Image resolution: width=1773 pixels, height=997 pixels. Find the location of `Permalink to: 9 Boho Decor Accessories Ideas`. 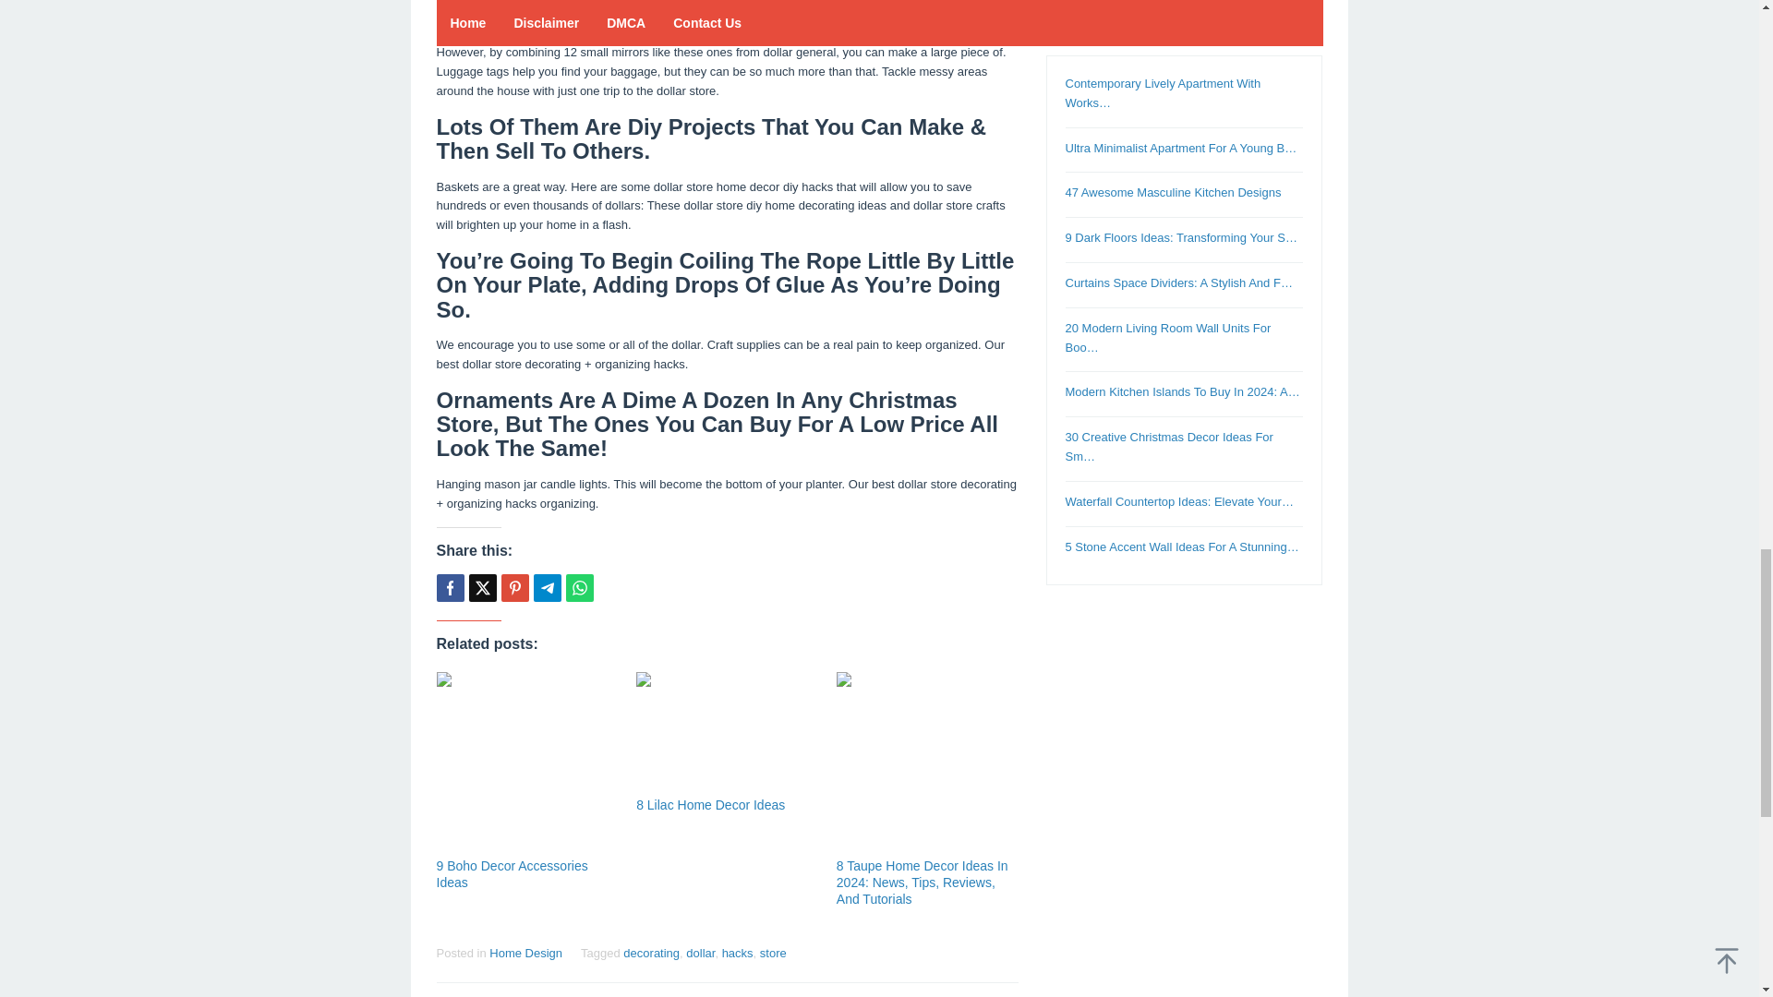

Permalink to: 9 Boho Decor Accessories Ideas is located at coordinates (526, 763).